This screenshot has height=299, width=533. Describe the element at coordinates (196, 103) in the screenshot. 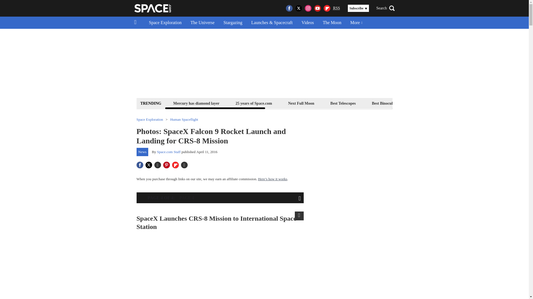

I see `Mercury has diamond layer` at that location.